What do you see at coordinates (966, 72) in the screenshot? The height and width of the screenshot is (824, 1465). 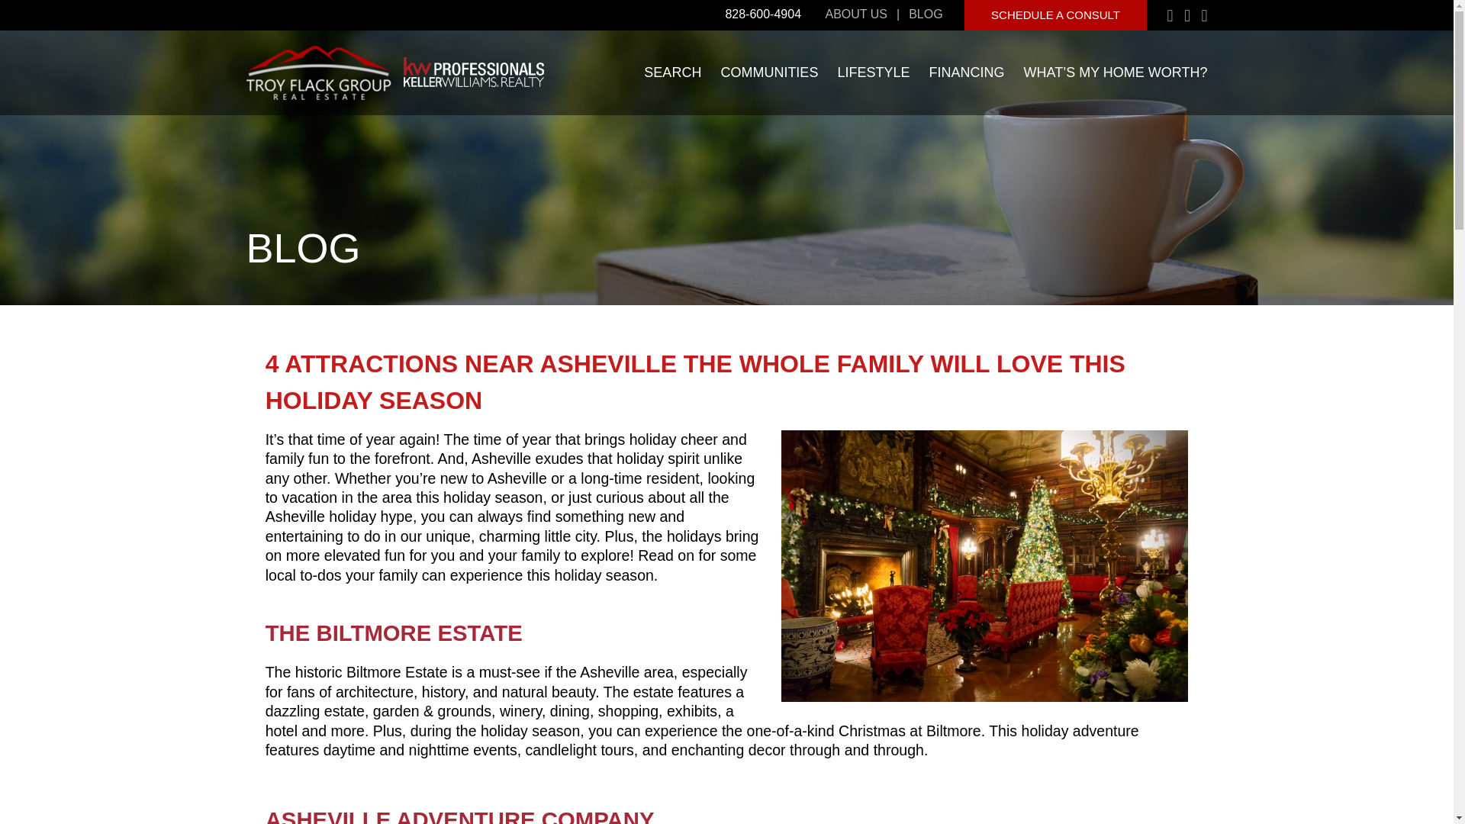 I see `FINANCING` at bounding box center [966, 72].